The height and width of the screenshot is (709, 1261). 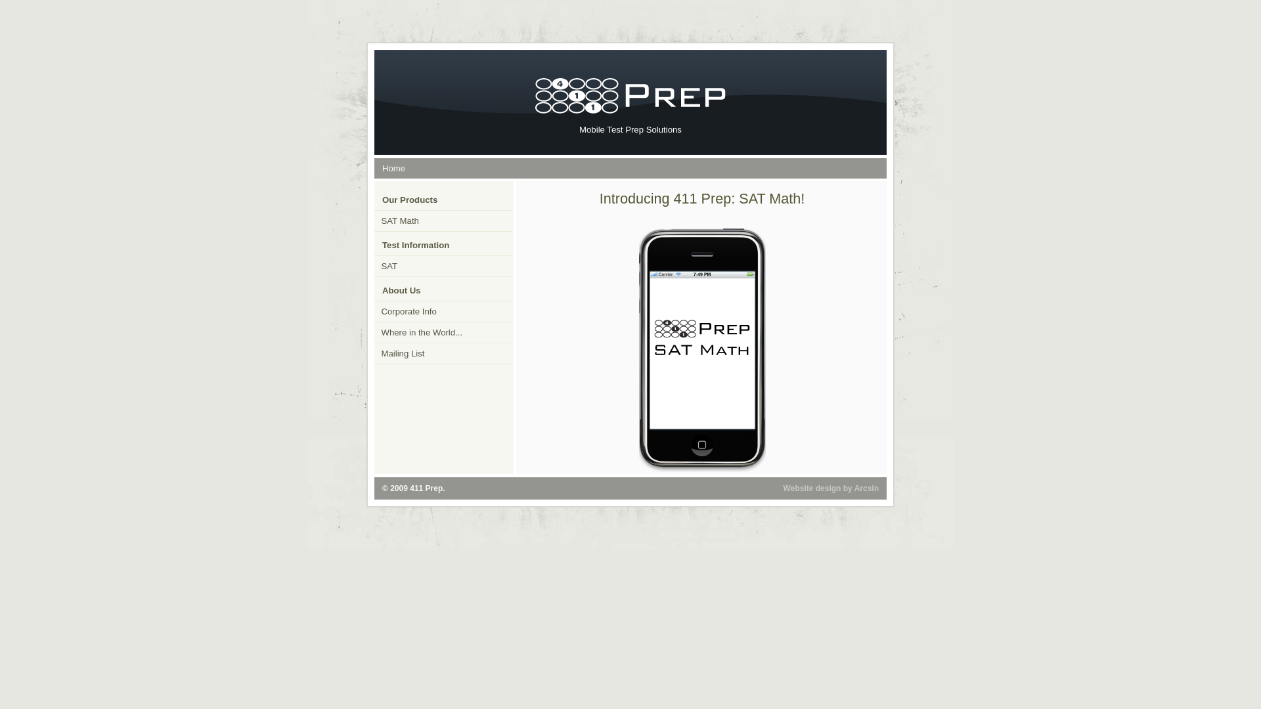 I want to click on Corporate Info, so click(x=443, y=311).